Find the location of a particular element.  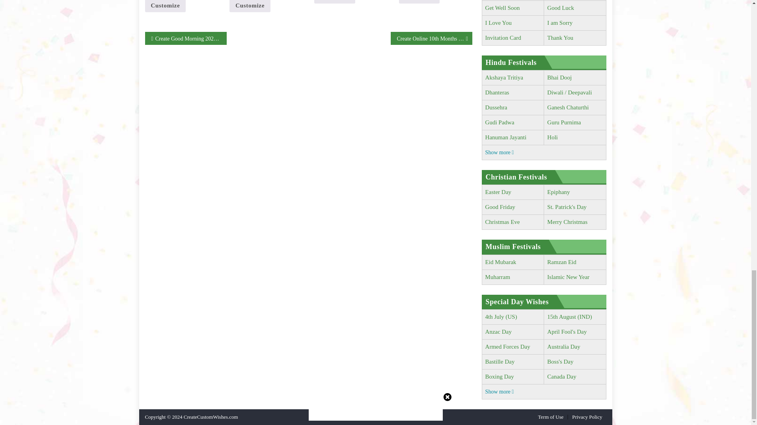

Get Well Soon is located at coordinates (502, 8).